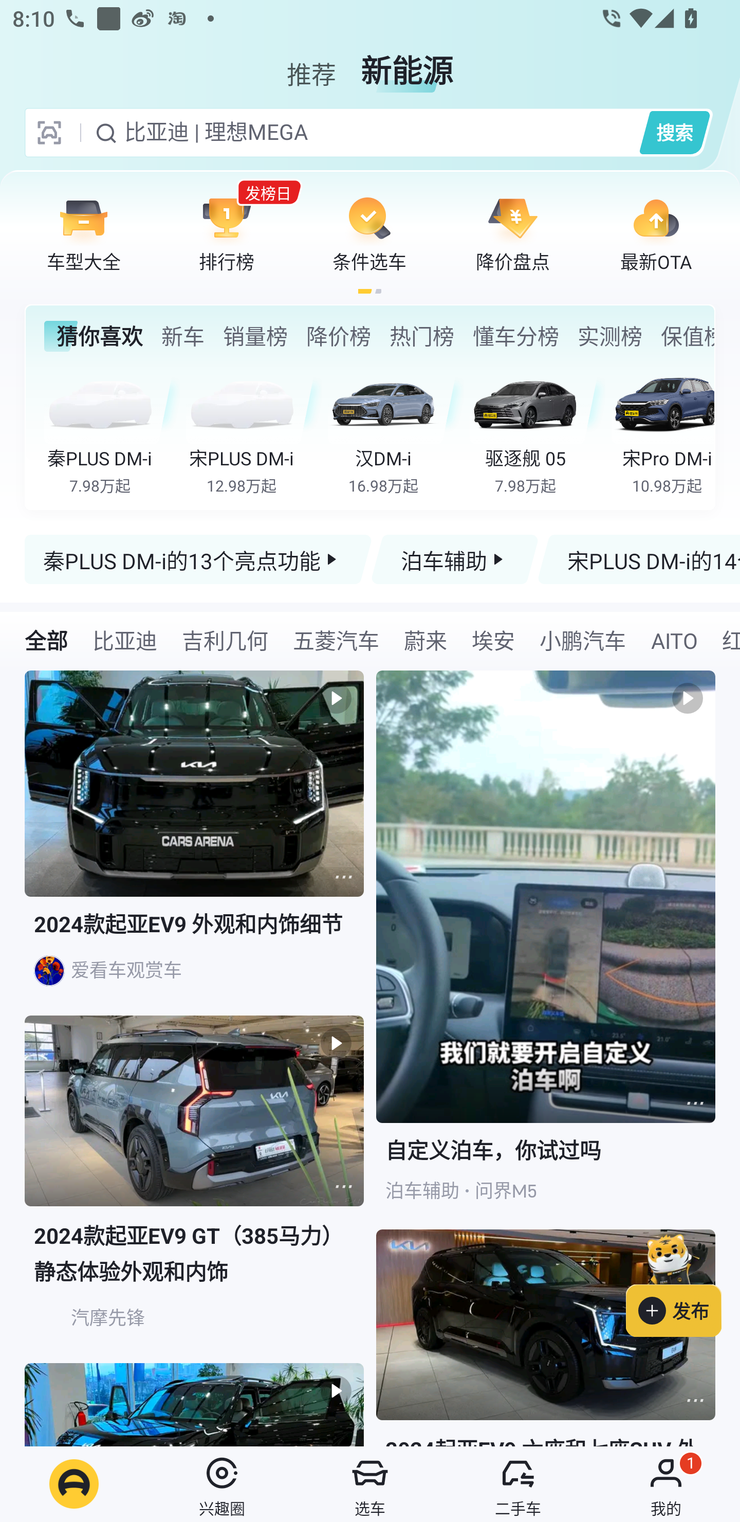 The height and width of the screenshot is (1522, 740). I want to click on , so click(695, 1103).